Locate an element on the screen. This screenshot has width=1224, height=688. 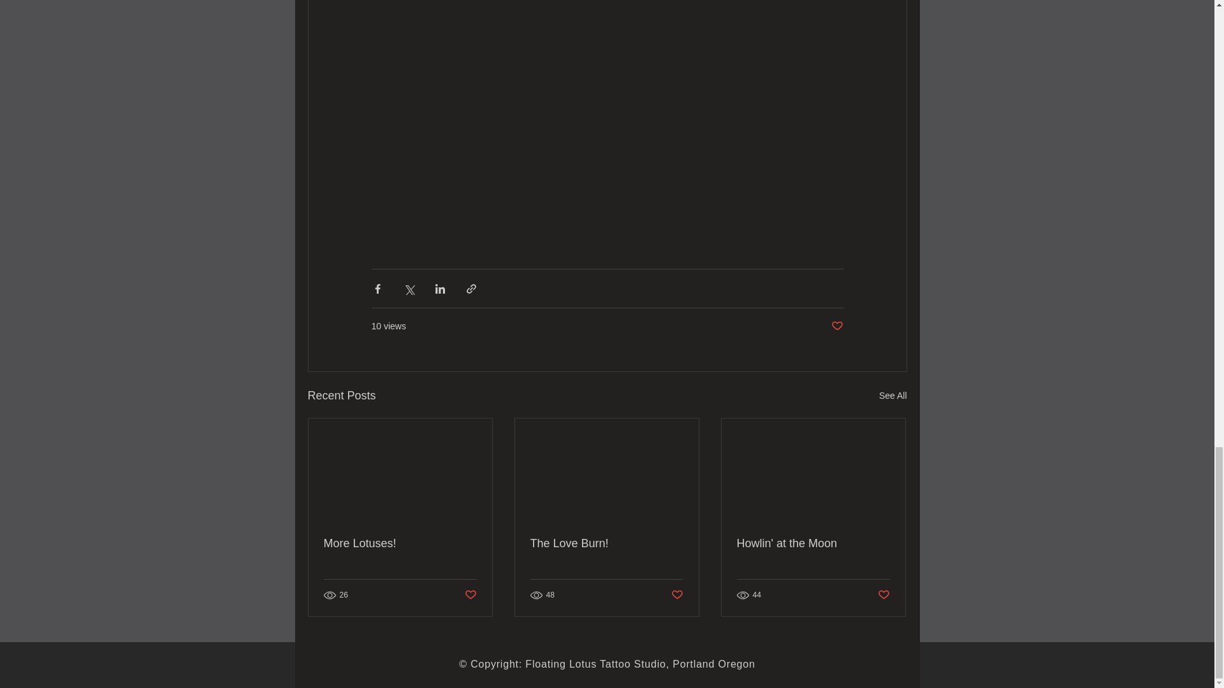
See All is located at coordinates (892, 396).